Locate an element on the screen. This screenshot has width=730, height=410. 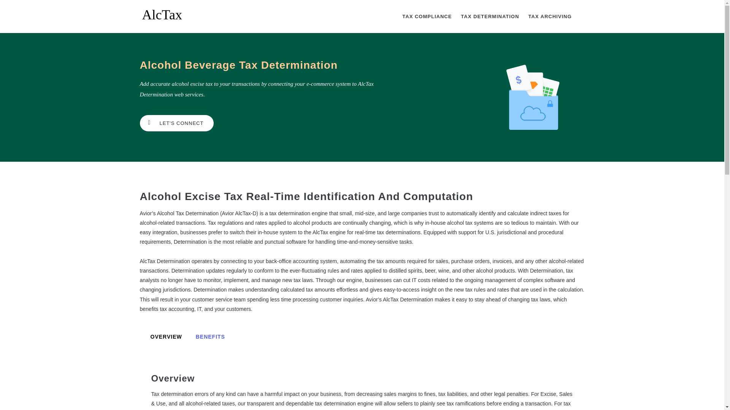
TAX COMPLIANCE is located at coordinates (427, 17).